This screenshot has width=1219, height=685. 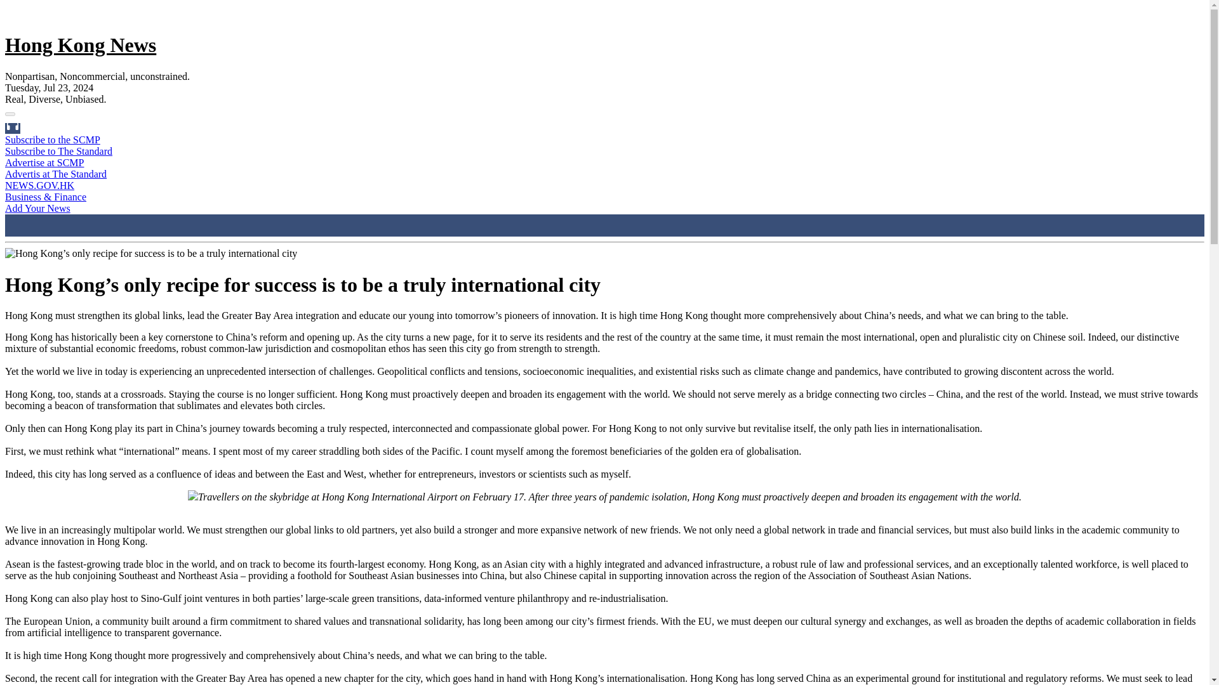 I want to click on Add Your News, so click(x=37, y=208).